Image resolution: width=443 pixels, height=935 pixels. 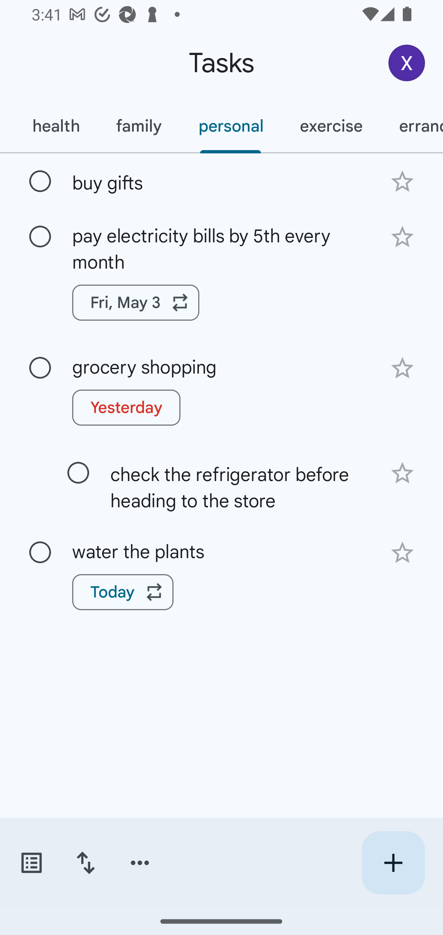 I want to click on health, so click(x=55, y=126).